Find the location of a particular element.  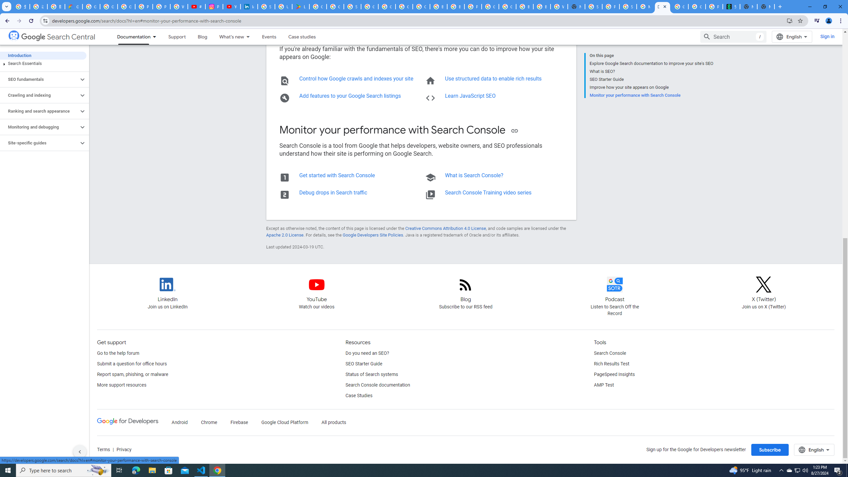

Get started with Search Console is located at coordinates (337, 175).